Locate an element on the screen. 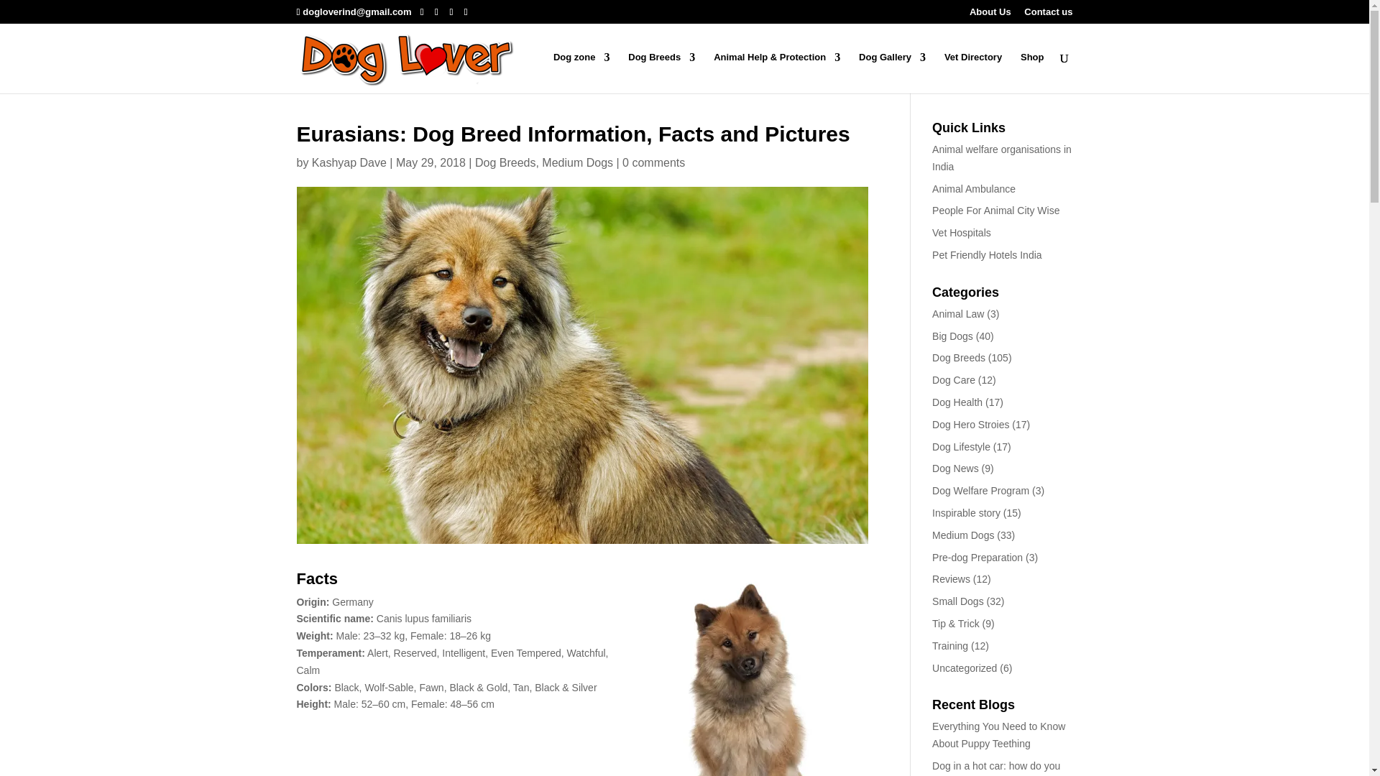 The image size is (1380, 776). Dog Breeds is located at coordinates (661, 73).